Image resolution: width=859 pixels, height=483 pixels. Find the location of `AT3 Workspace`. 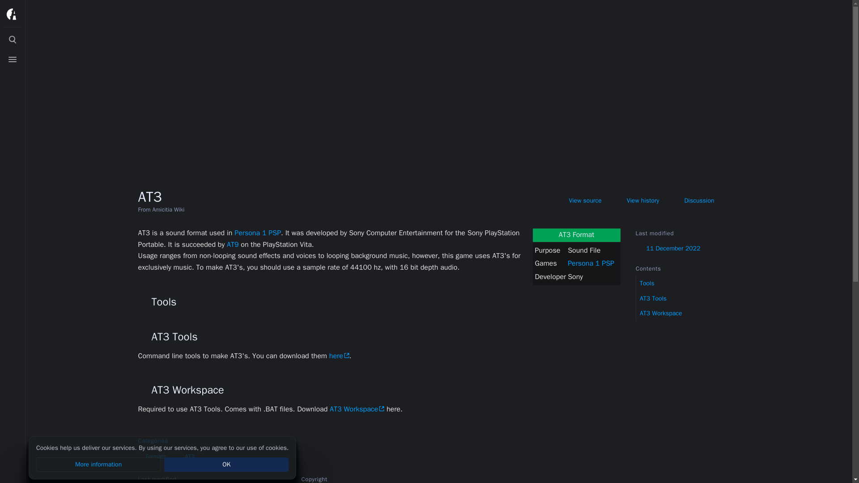

AT3 Workspace is located at coordinates (688, 313).